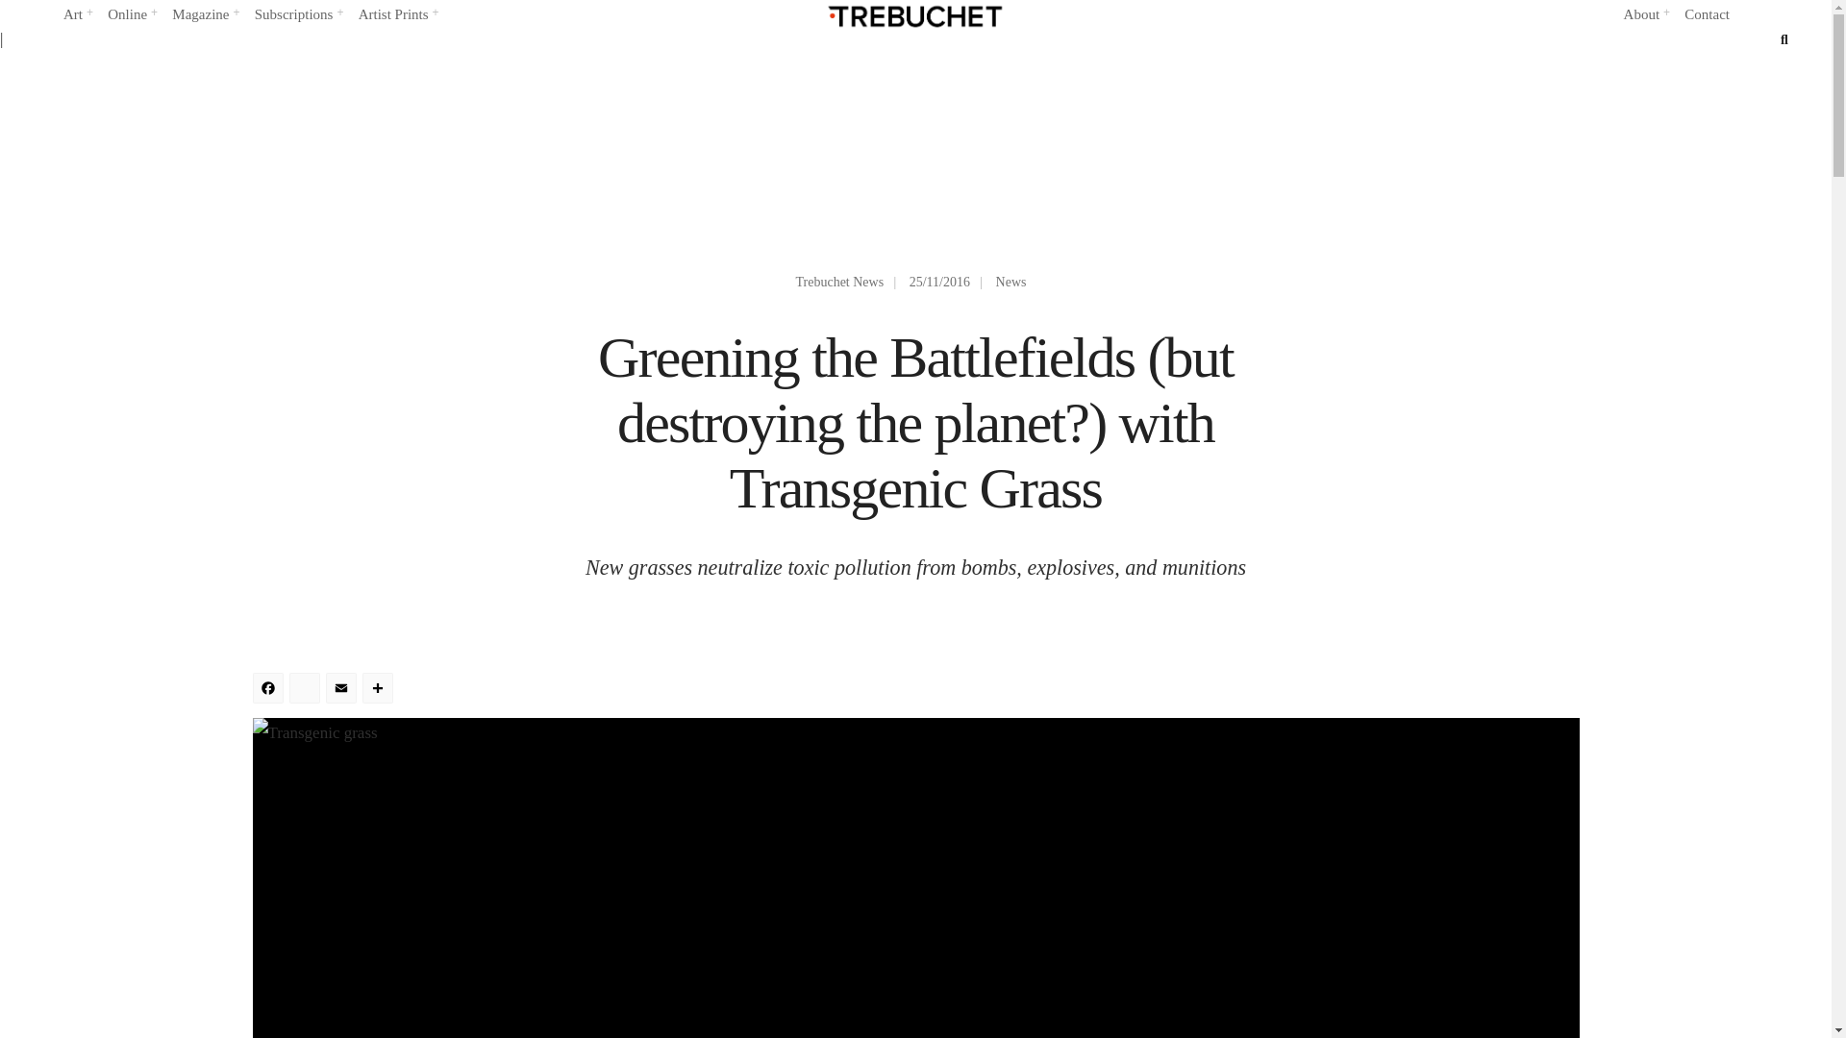  Describe the element at coordinates (398, 15) in the screenshot. I see `Artist Prints` at that location.